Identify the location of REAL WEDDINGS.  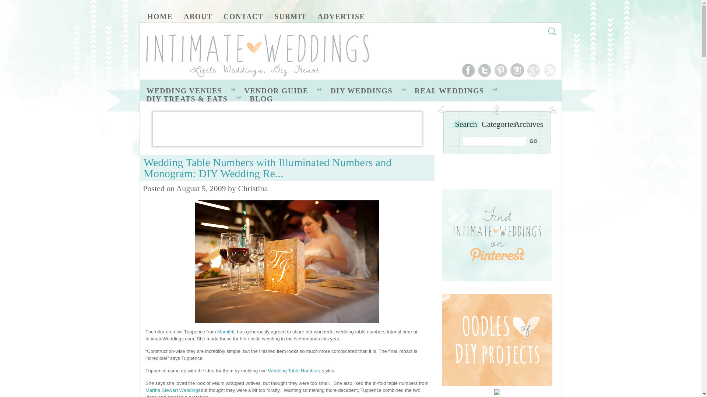
(449, 91).